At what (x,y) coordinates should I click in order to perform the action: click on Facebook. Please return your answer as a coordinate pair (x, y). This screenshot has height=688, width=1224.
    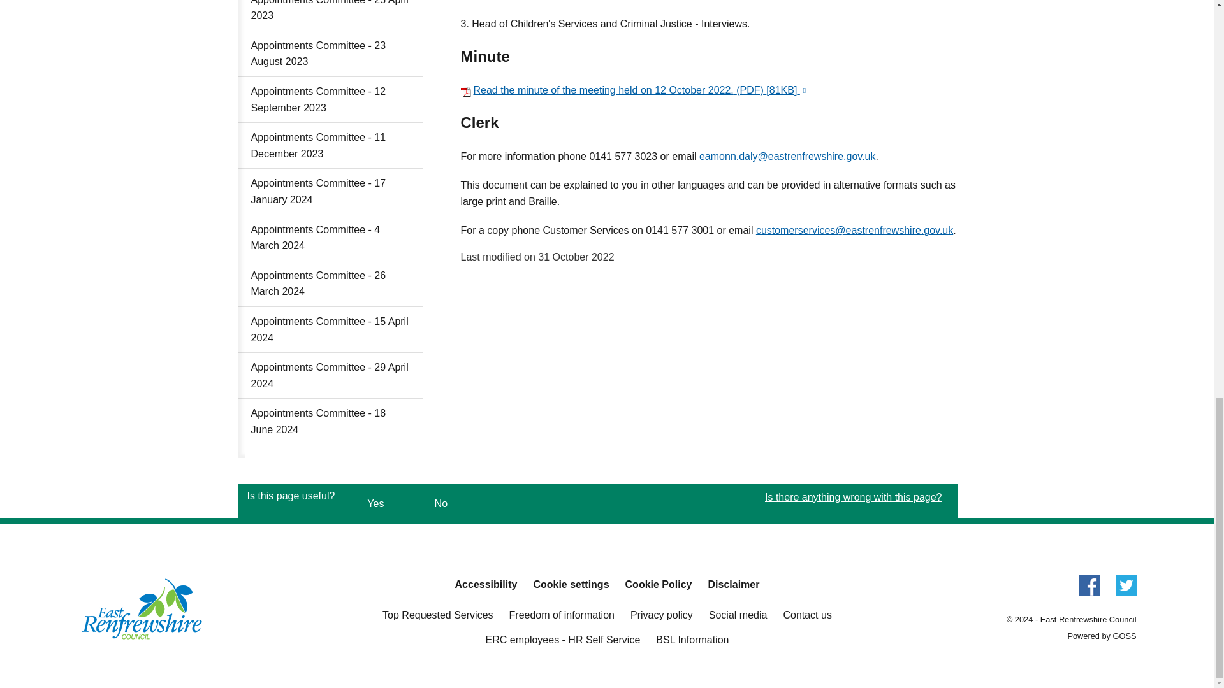
    Looking at the image, I should click on (1089, 591).